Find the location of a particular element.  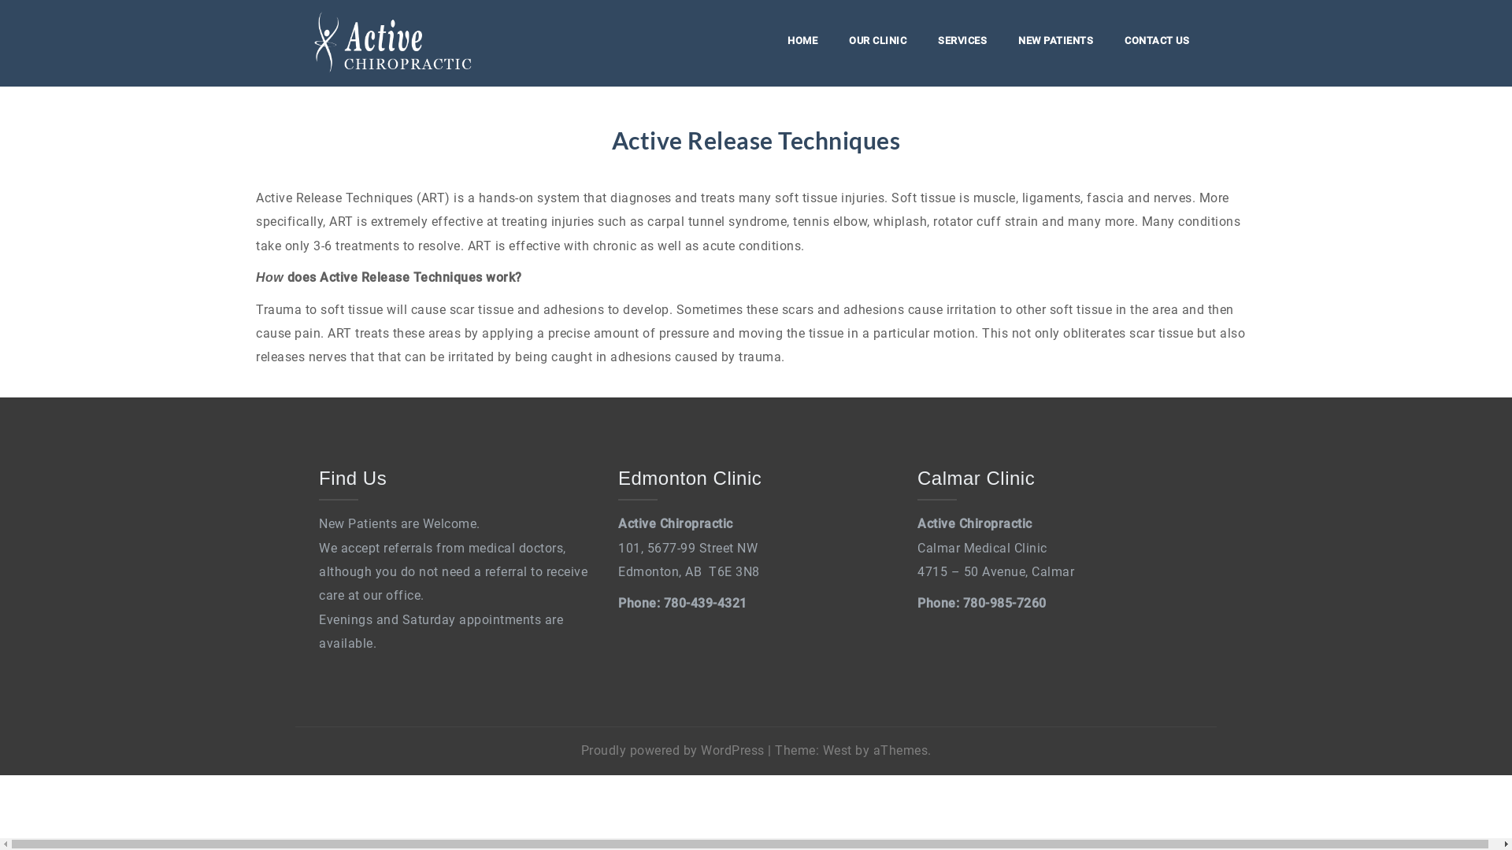

Proudly powered by WordPress is located at coordinates (673, 751).